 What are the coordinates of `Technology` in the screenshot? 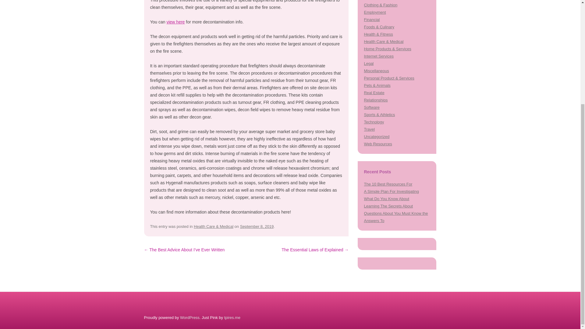 It's located at (374, 122).